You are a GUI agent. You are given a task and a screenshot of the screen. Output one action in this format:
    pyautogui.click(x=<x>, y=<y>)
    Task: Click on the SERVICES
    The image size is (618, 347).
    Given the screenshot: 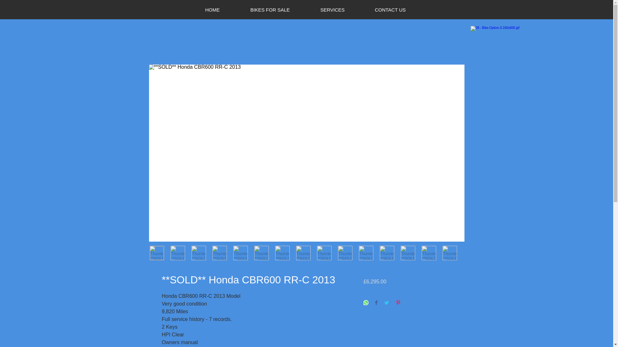 What is the action you would take?
    pyautogui.click(x=332, y=10)
    